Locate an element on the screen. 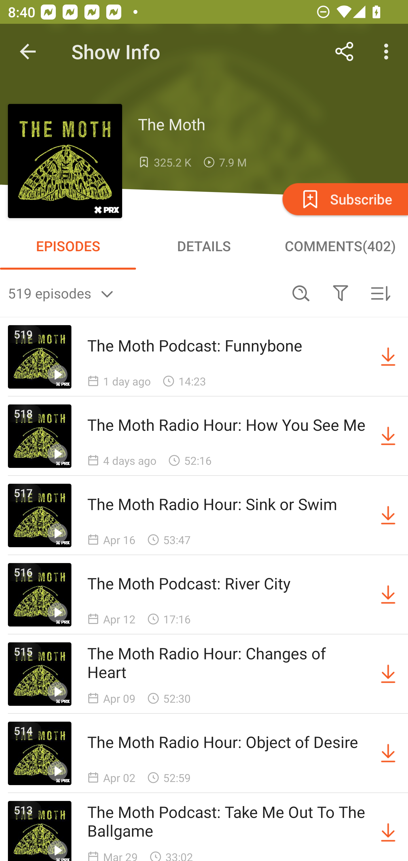 This screenshot has height=861, width=408. COMMENTS(402) is located at coordinates (340, 246).